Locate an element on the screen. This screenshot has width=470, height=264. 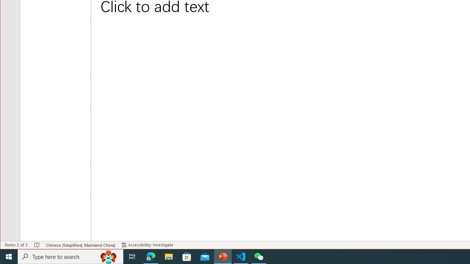
Search highlights icon opens search home window is located at coordinates (109, 257).